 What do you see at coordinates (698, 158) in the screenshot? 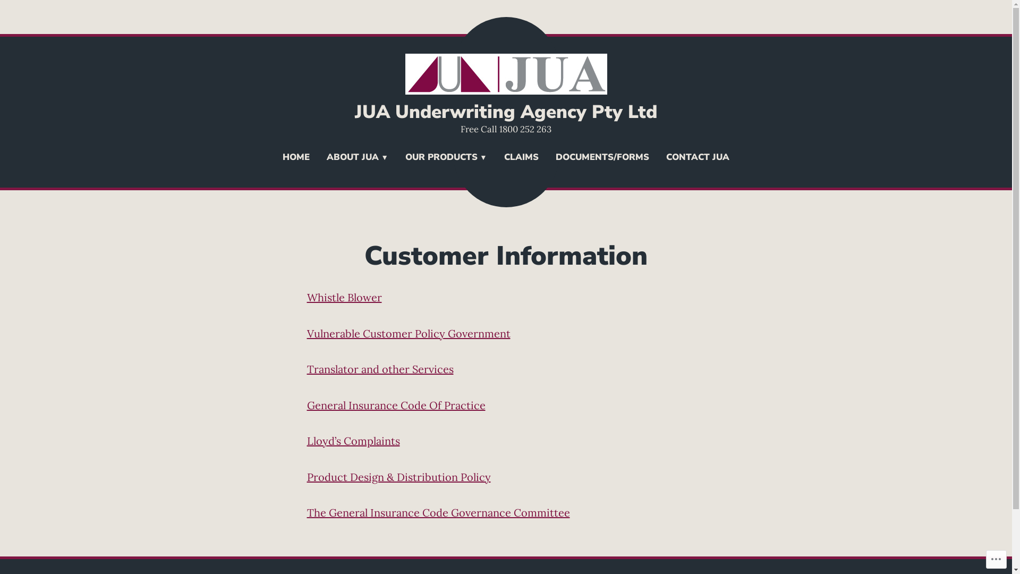
I see `CONTACT JUA` at bounding box center [698, 158].